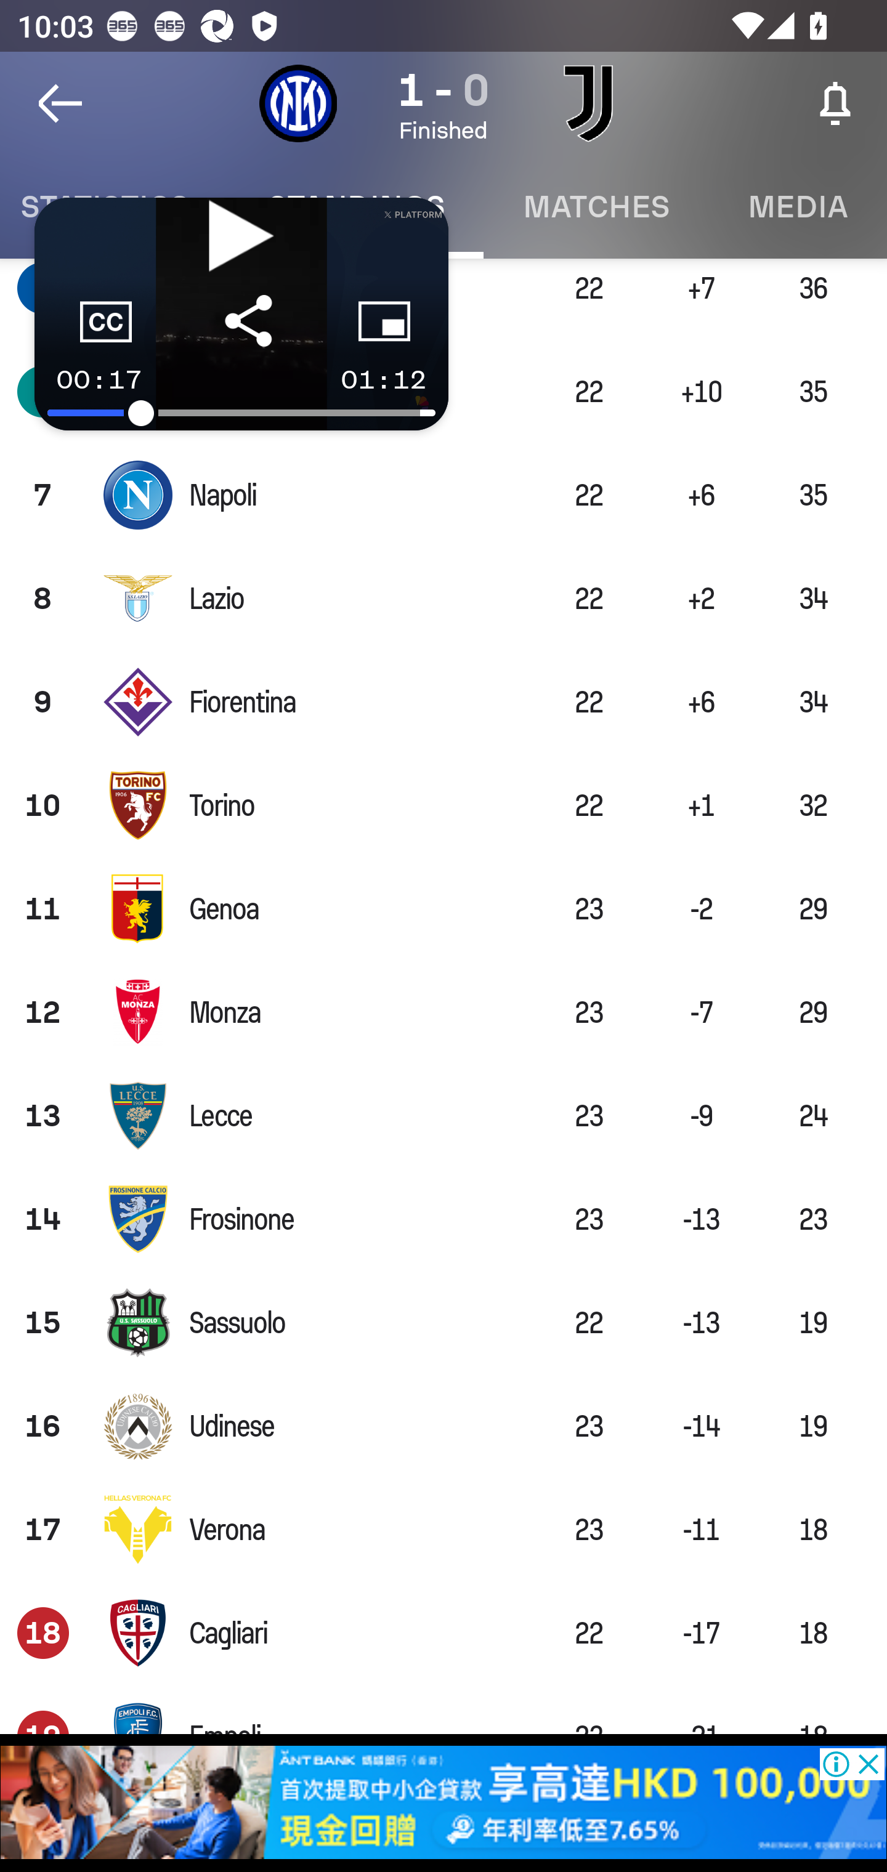 Image resolution: width=887 pixels, height=1872 pixels. I want to click on 14, so click(43, 1219).